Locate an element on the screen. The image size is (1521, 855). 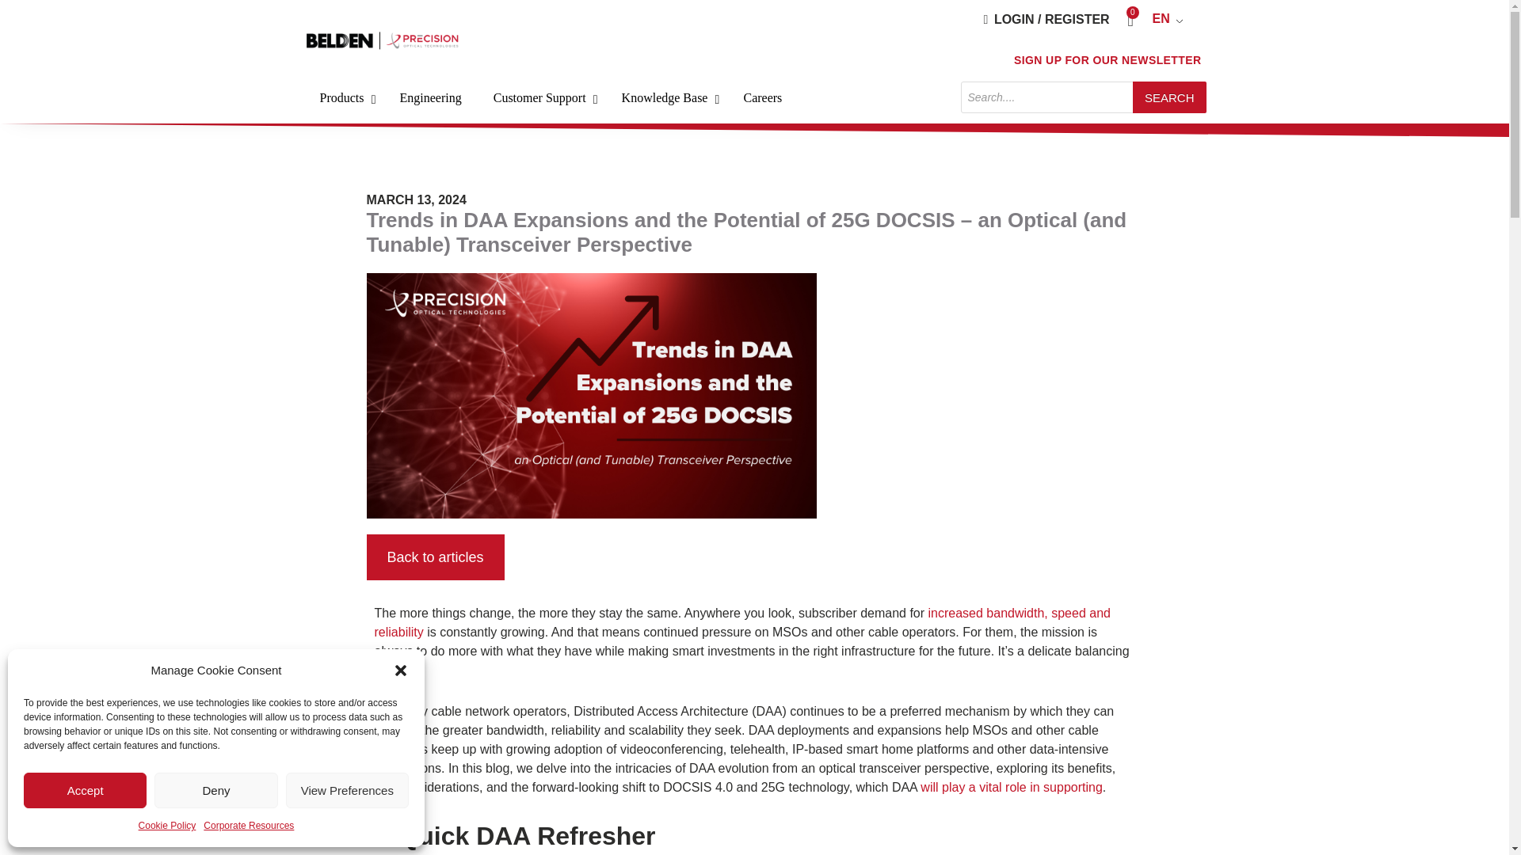
Click to view Cart is located at coordinates (754, 98).